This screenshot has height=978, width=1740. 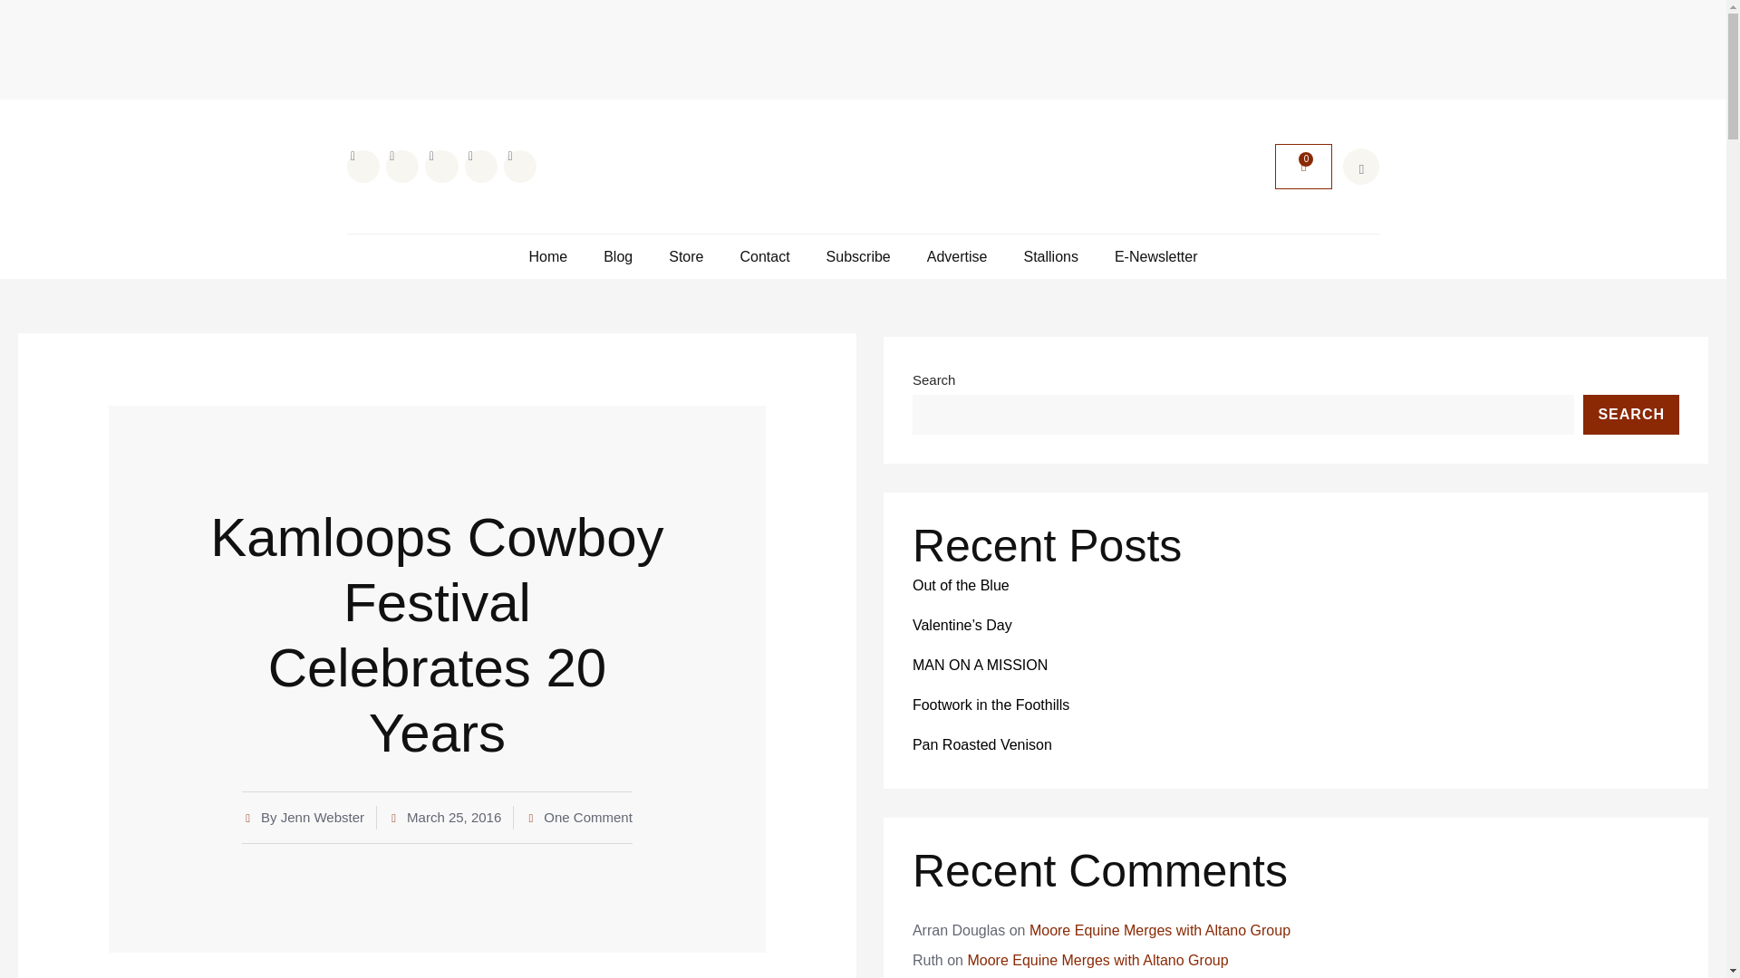 What do you see at coordinates (685, 256) in the screenshot?
I see `Store` at bounding box center [685, 256].